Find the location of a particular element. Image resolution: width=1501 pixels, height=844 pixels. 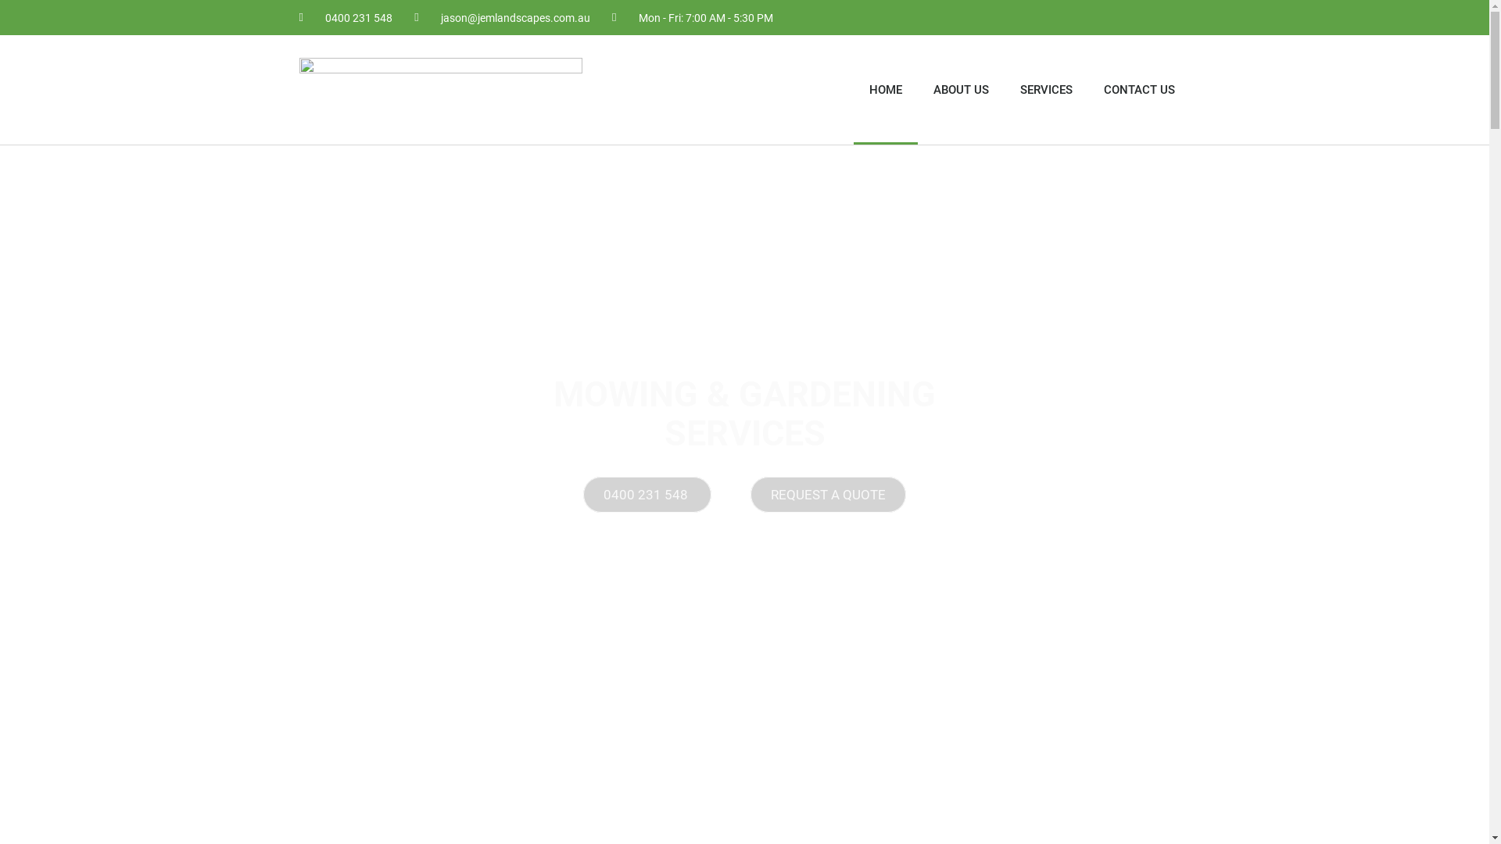

CONTACT US is located at coordinates (1140, 90).